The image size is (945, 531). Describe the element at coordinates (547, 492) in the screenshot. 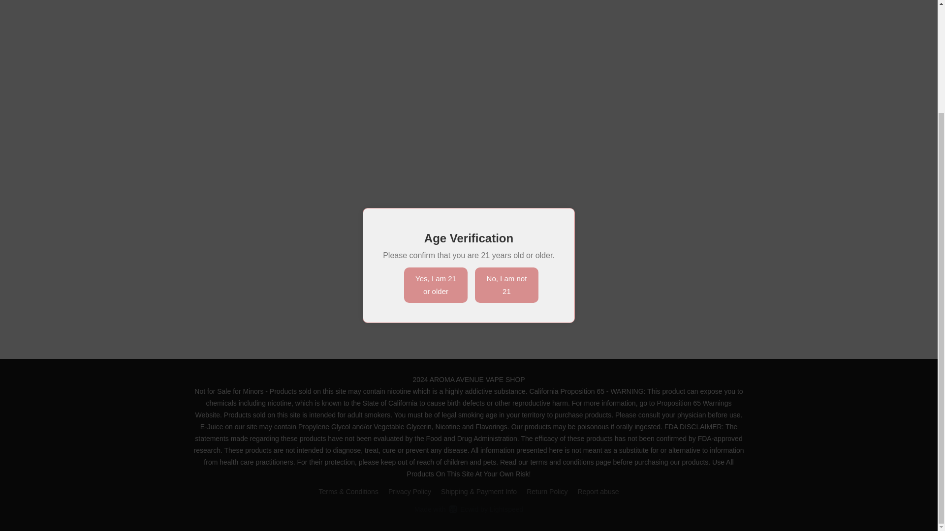

I see `Report abuse` at that location.